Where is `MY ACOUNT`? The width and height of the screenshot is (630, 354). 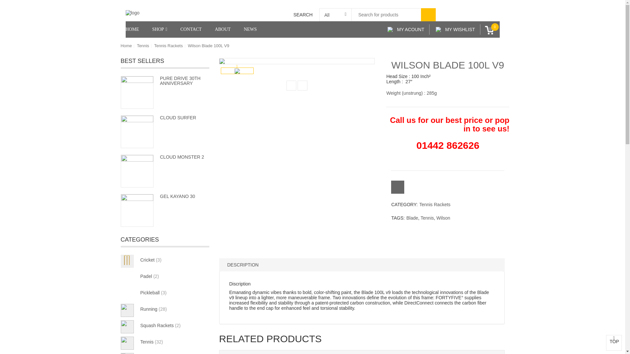 MY ACOUNT is located at coordinates (406, 29).